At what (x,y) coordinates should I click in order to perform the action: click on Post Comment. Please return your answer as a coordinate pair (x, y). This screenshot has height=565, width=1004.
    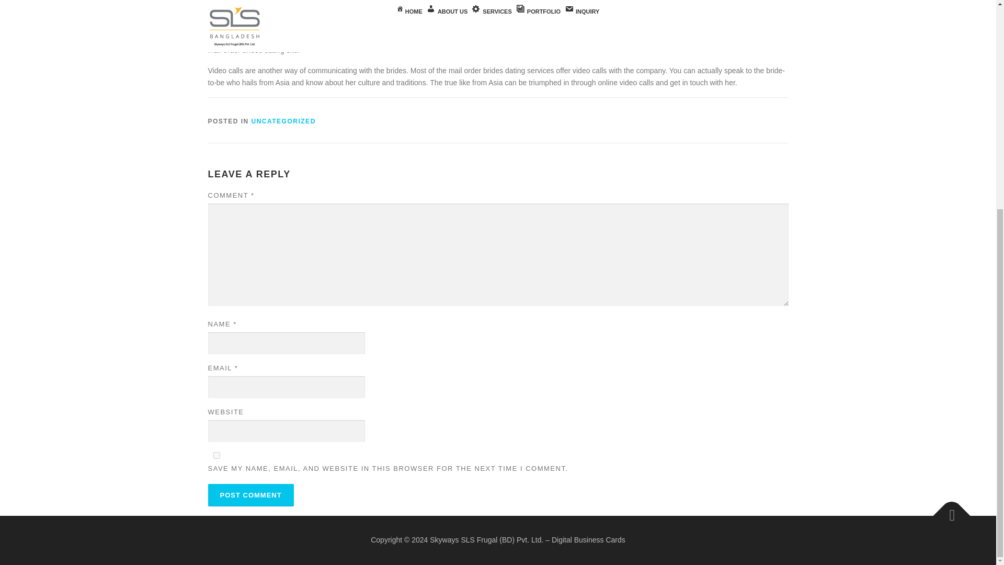
    Looking at the image, I should click on (251, 495).